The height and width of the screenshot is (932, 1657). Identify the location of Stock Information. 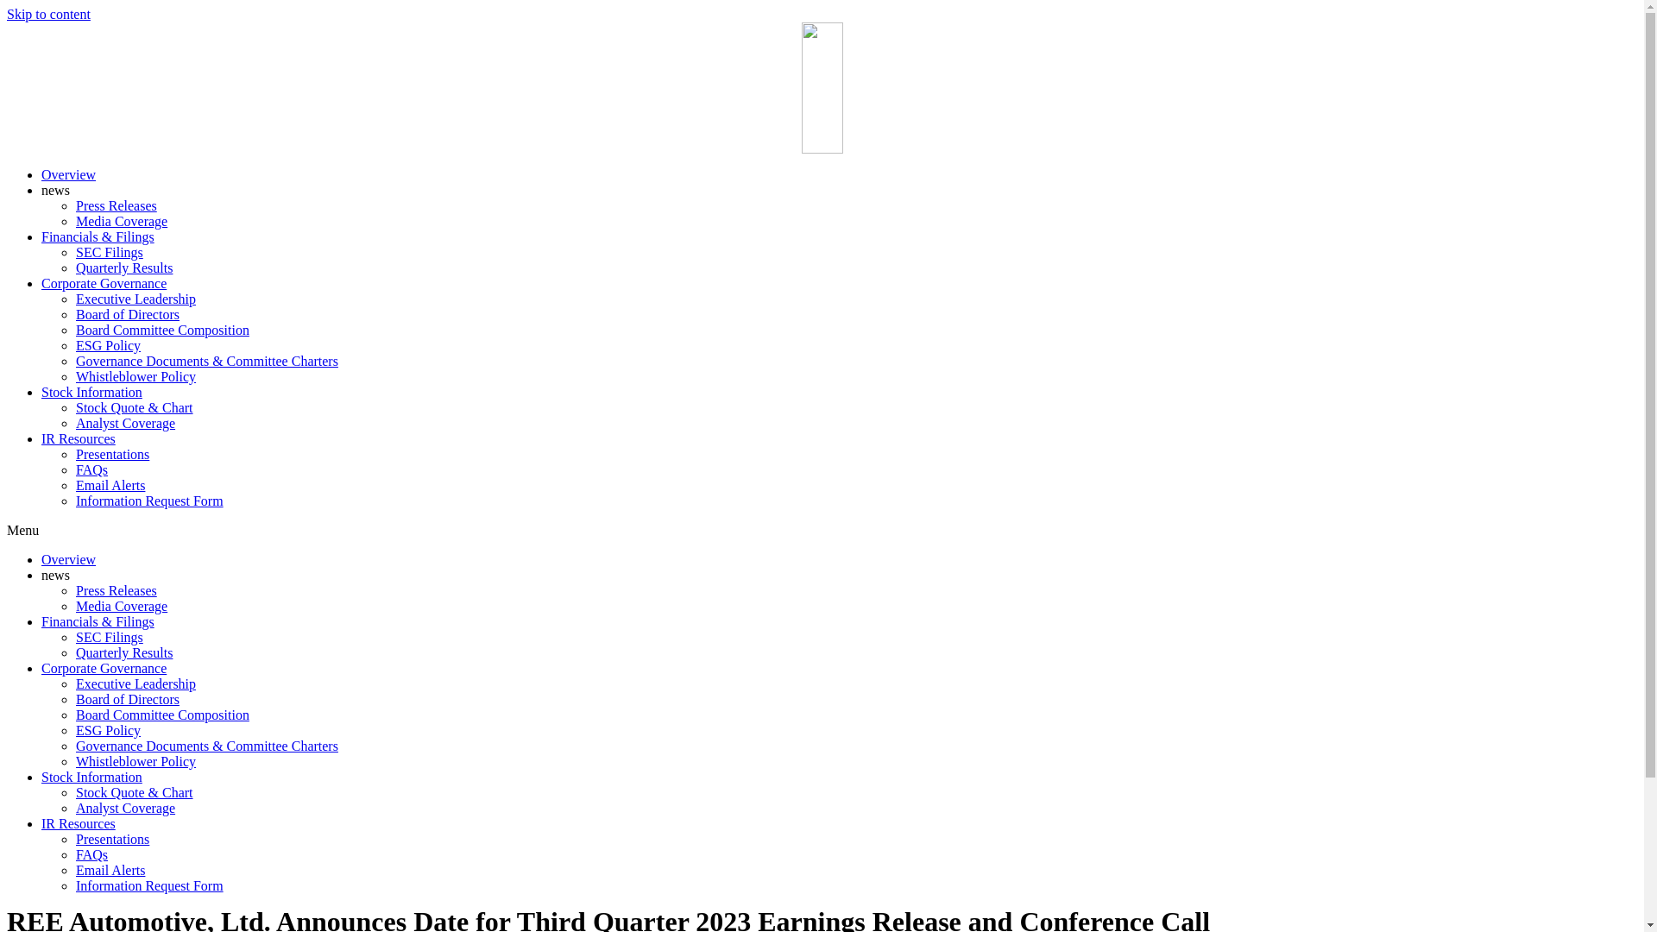
(91, 777).